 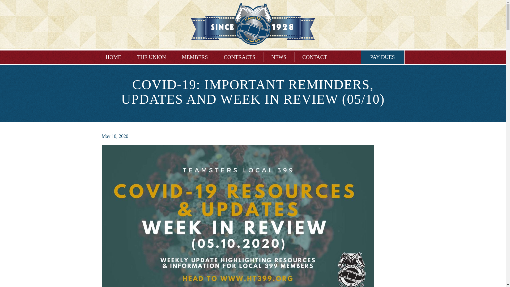 What do you see at coordinates (314, 57) in the screenshot?
I see `CONTACT` at bounding box center [314, 57].